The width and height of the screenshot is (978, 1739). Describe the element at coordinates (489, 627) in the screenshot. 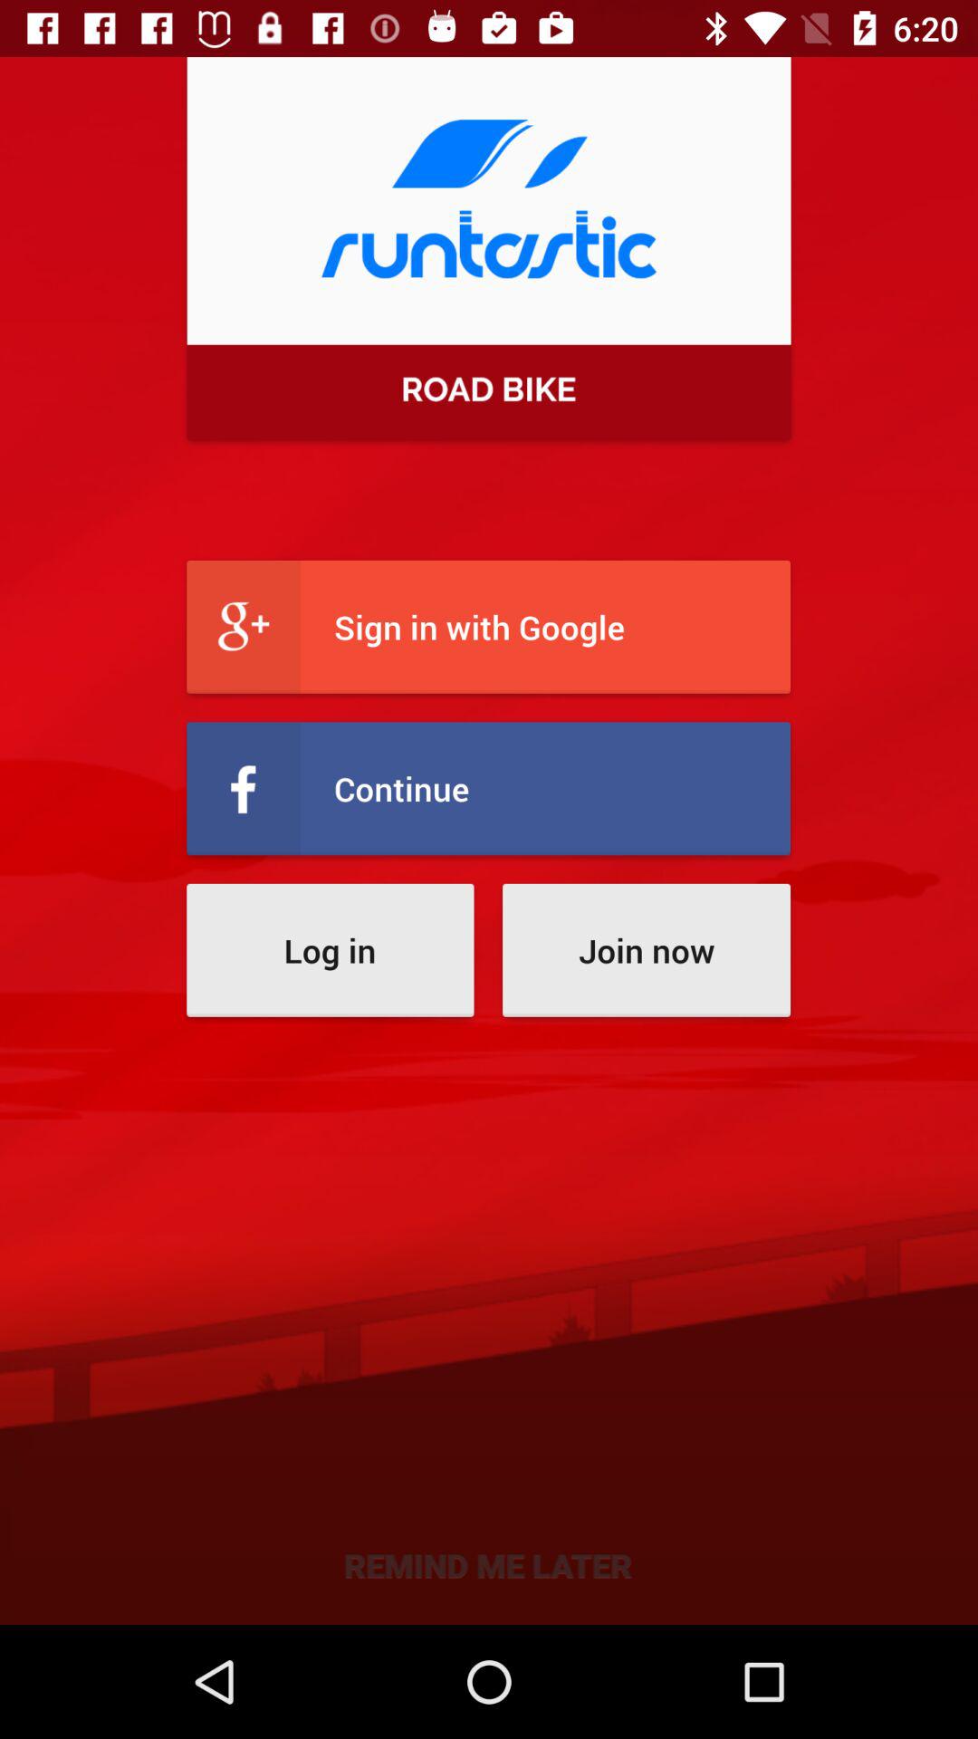

I see `tap sign in with` at that location.